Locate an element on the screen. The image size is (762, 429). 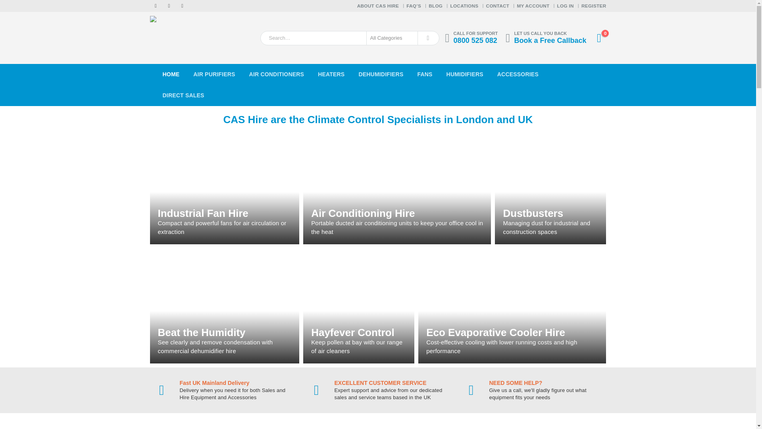
LinkedIn is located at coordinates (182, 6).